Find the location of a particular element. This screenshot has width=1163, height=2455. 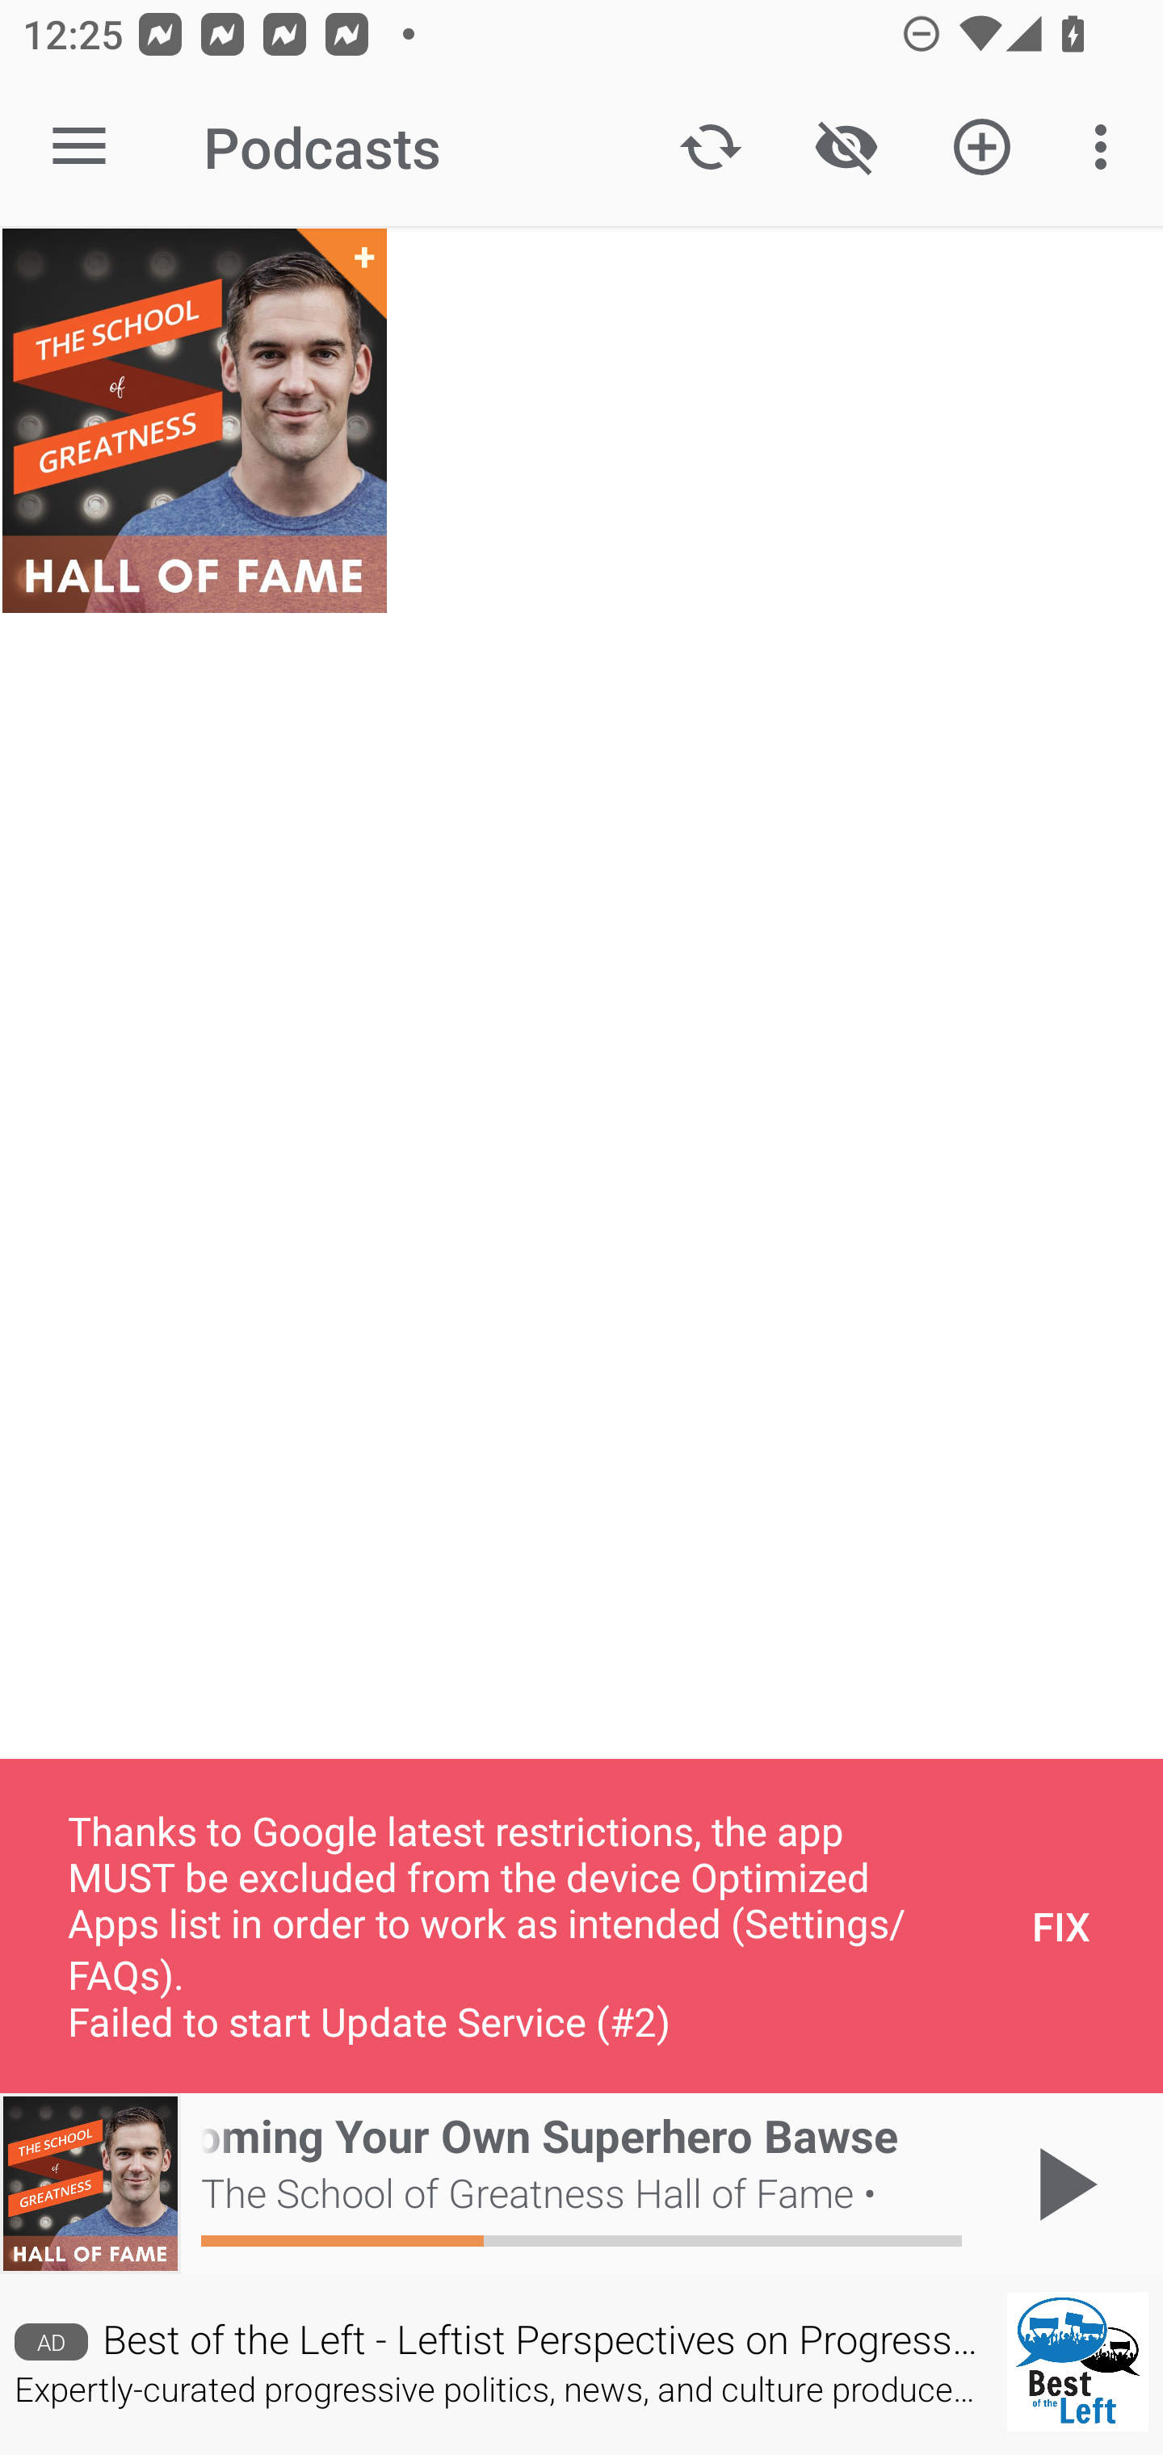

FIX is located at coordinates (1061, 1925).